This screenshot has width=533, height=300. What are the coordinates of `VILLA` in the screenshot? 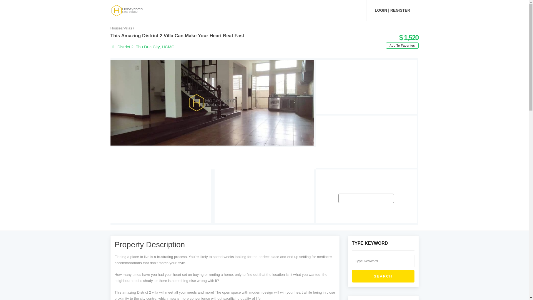 It's located at (198, 10).